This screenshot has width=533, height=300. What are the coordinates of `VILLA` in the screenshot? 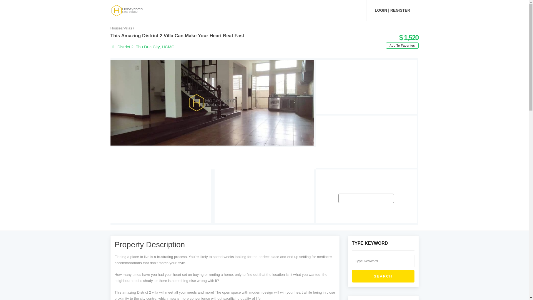 It's located at (198, 10).